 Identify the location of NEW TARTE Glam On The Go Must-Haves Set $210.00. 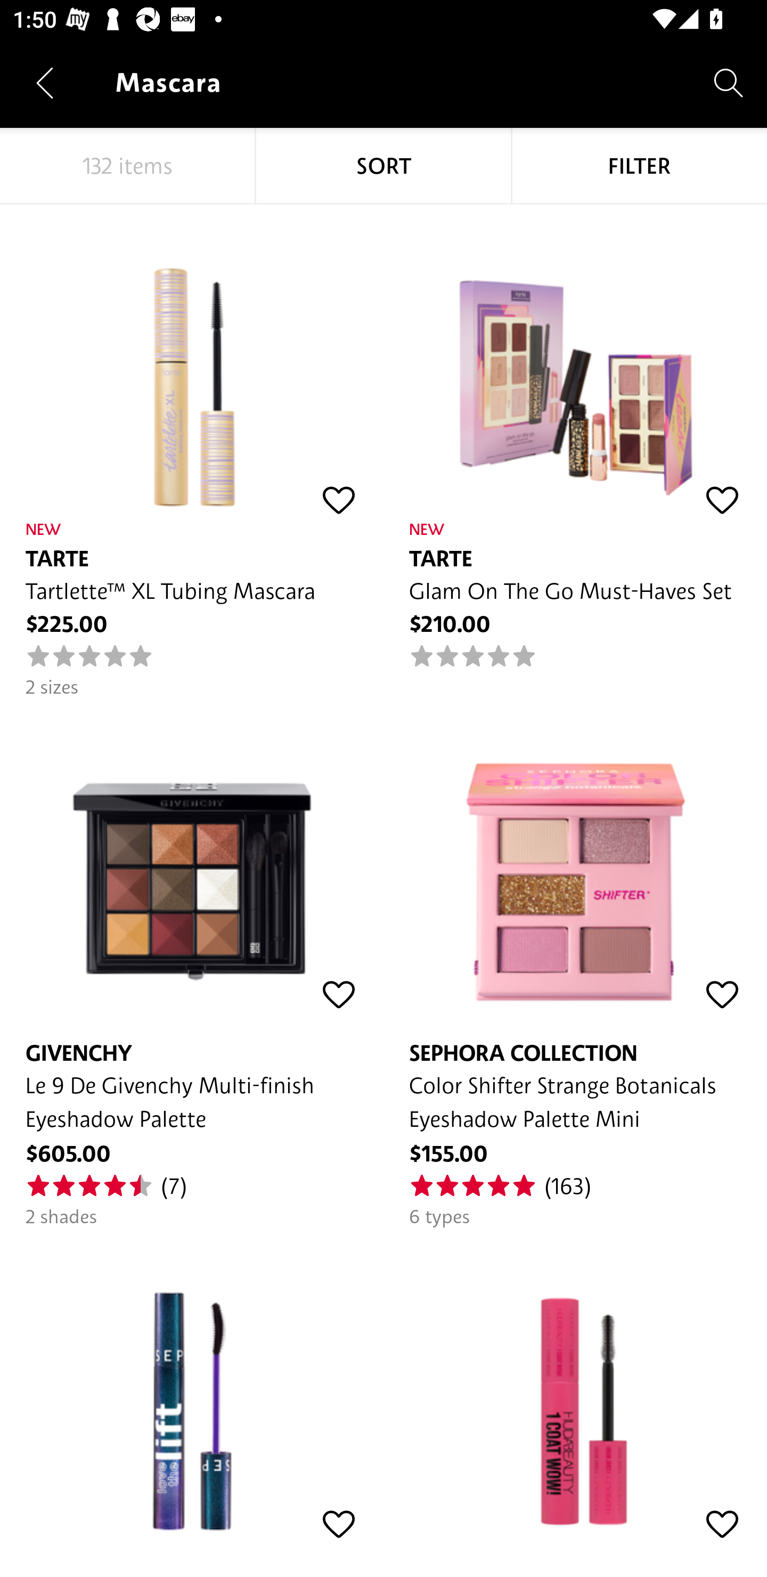
(575, 437).